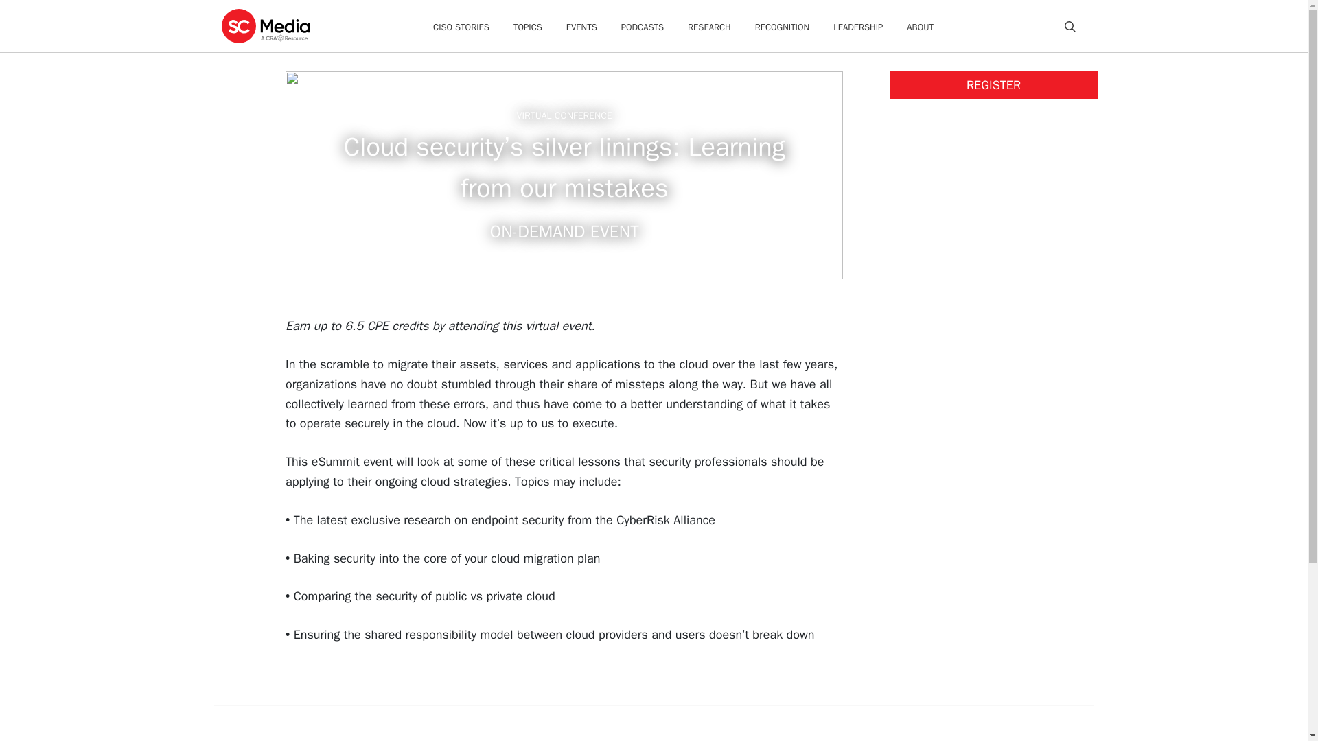  I want to click on REGISTER, so click(994, 85).